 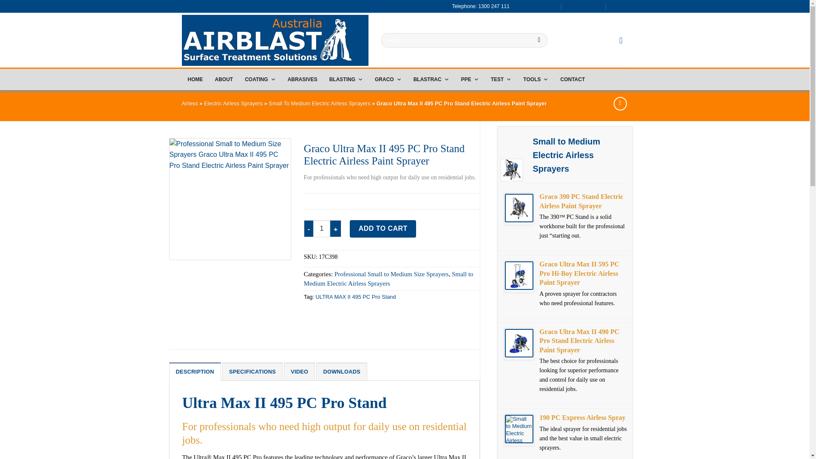 What do you see at coordinates (182, 247) in the screenshot?
I see `Zoom` at bounding box center [182, 247].